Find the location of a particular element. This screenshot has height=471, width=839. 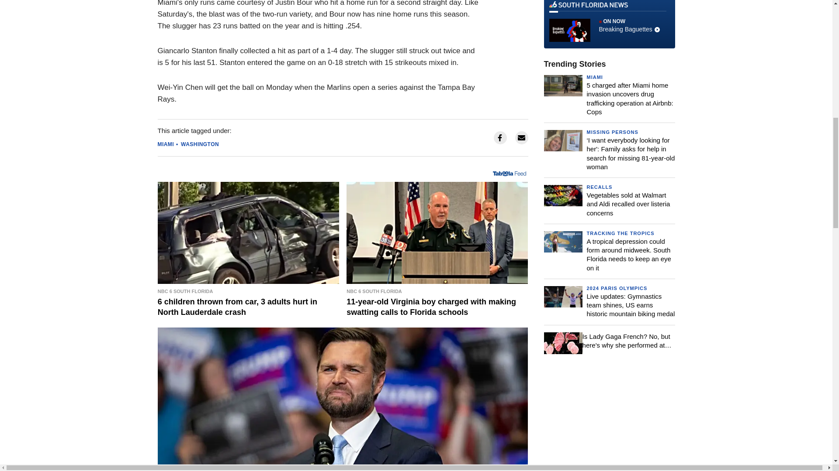

MIAMI is located at coordinates (165, 144).